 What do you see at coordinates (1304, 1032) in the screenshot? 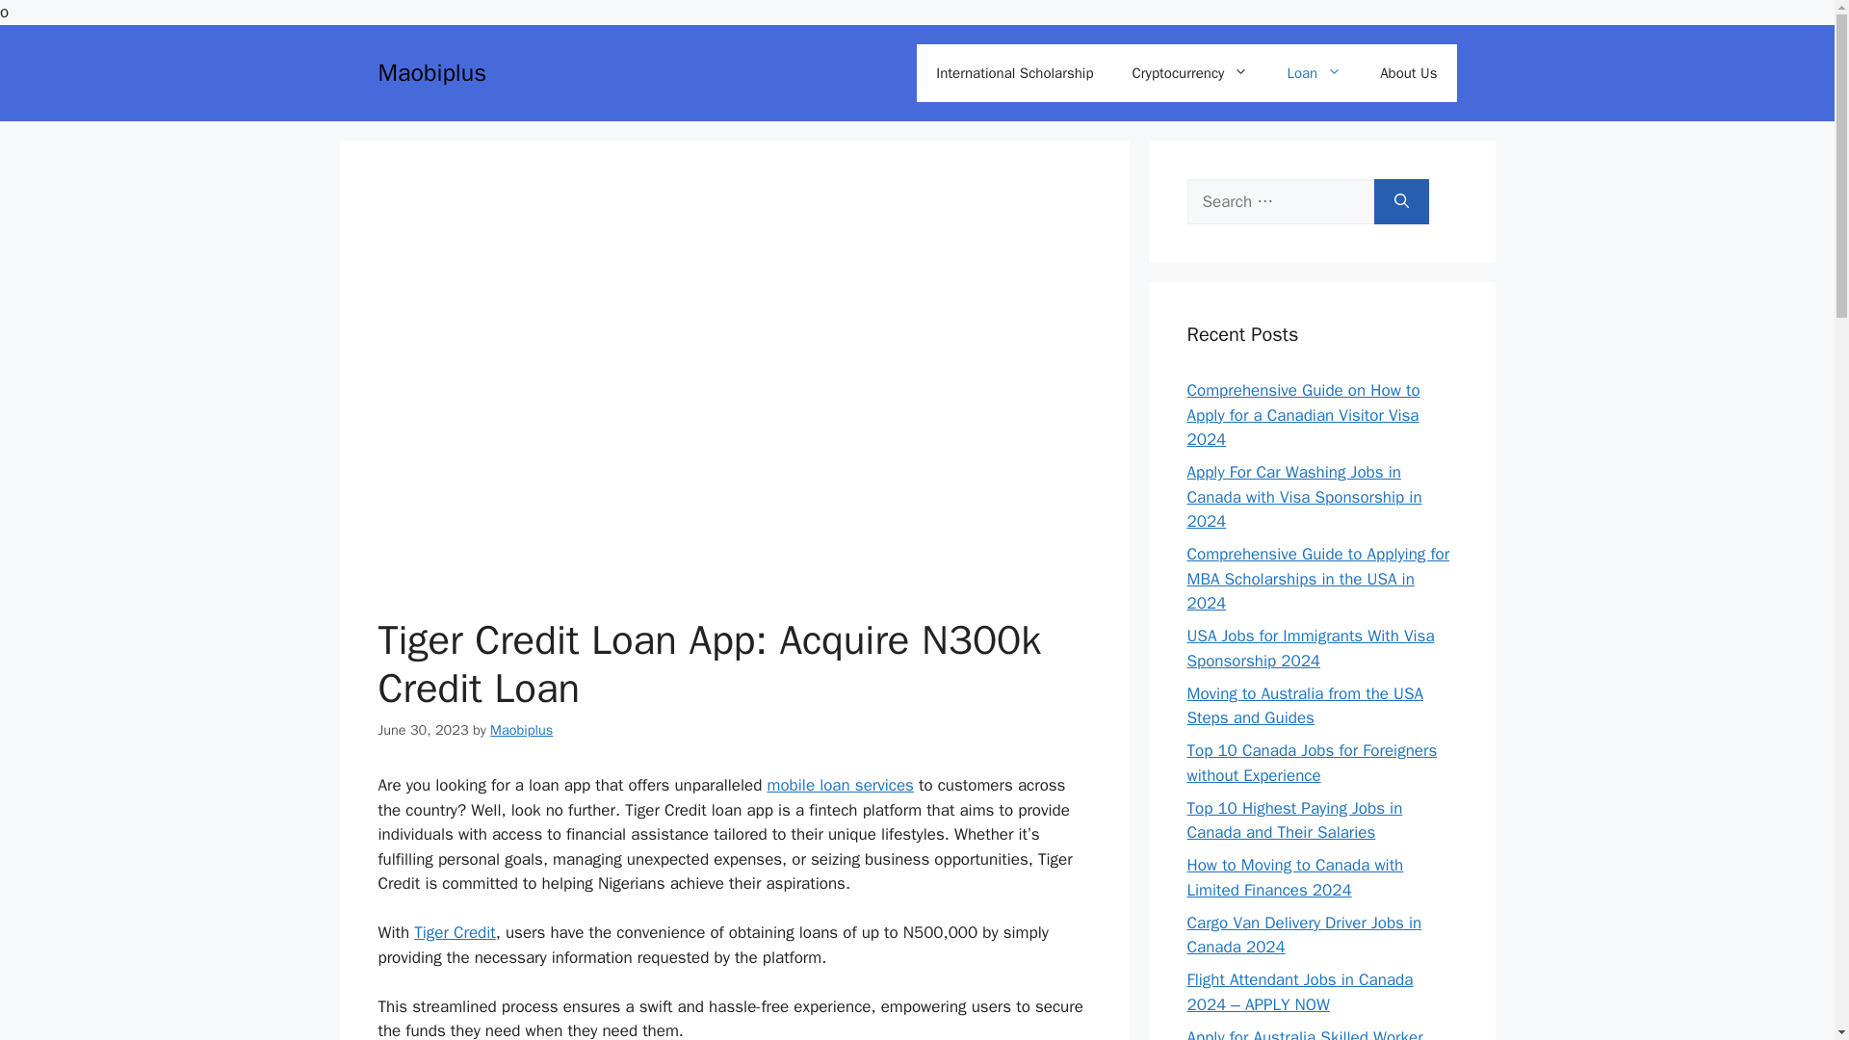
I see `Apply for Australia Skilled Worker Visa 2024` at bounding box center [1304, 1032].